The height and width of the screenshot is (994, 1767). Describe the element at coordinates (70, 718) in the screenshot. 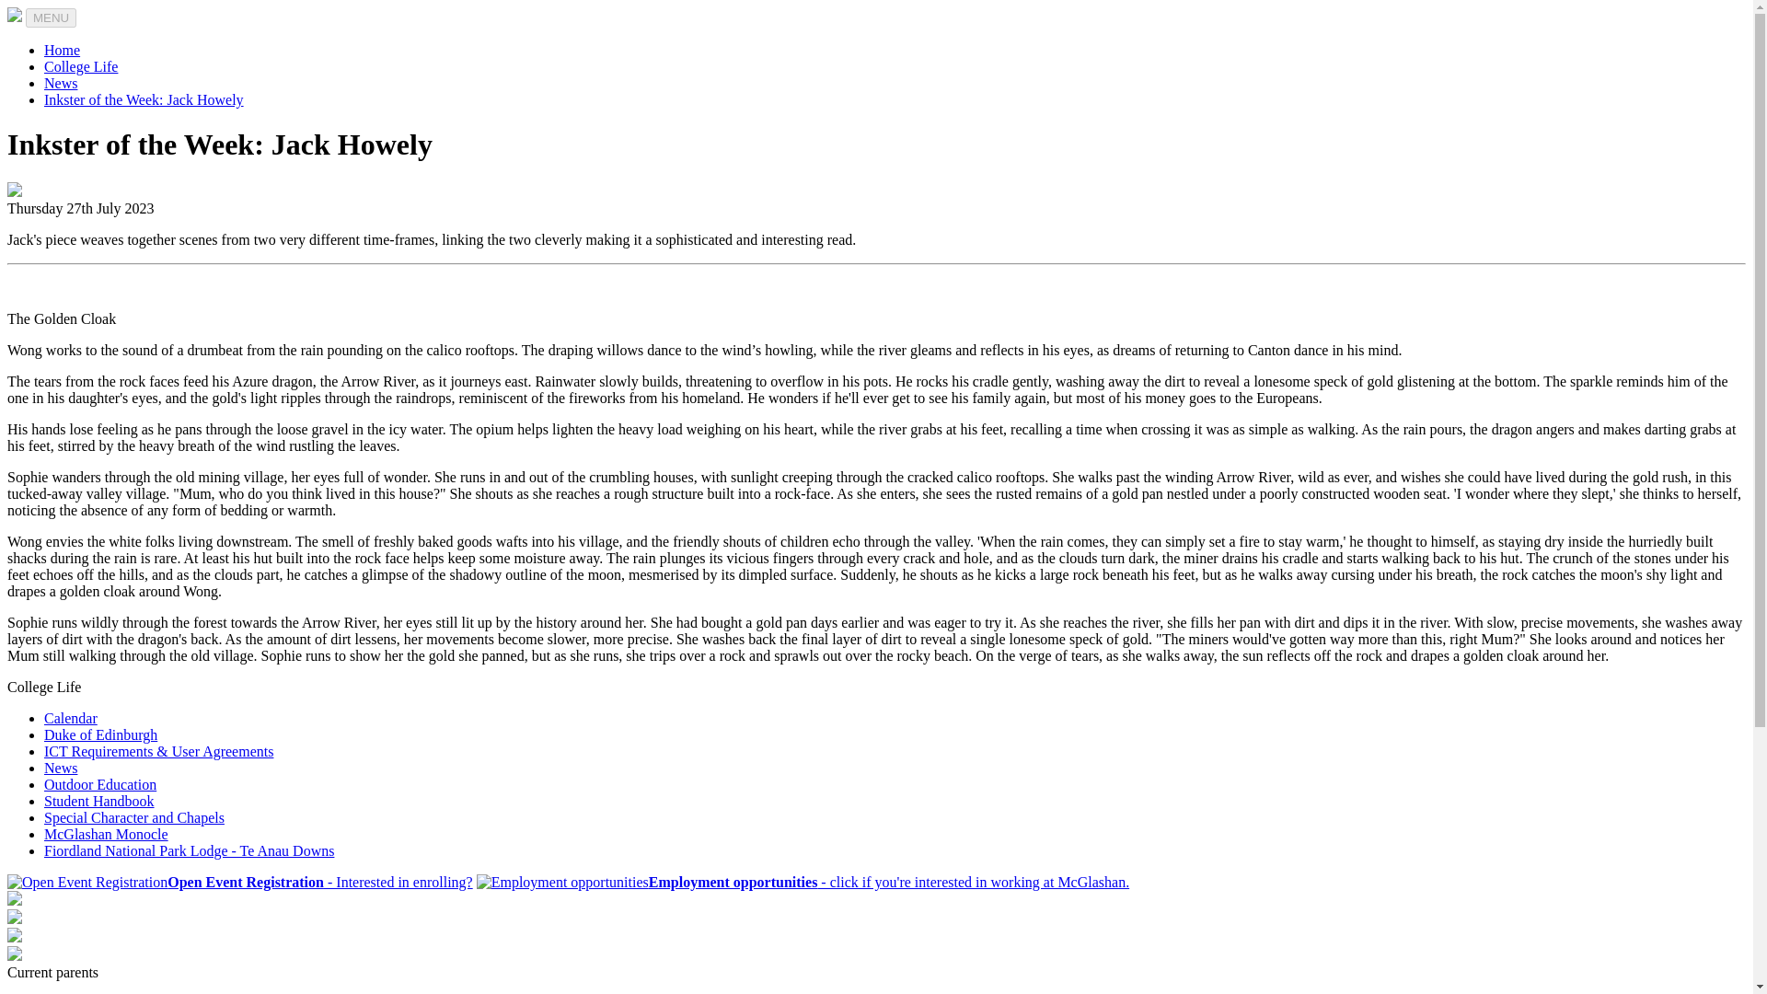

I see `Calendar` at that location.